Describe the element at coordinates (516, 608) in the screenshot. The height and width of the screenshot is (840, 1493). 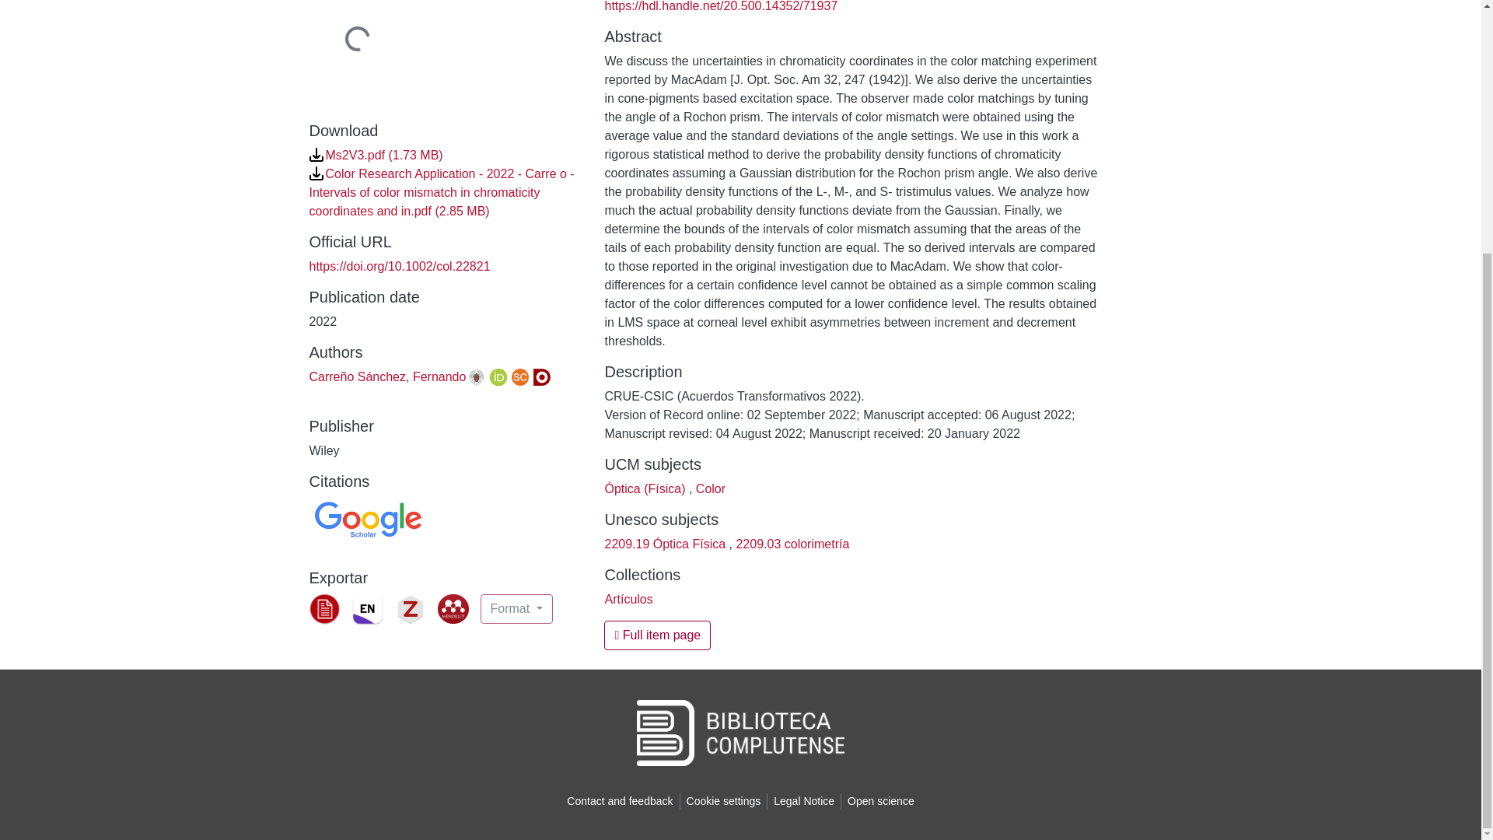
I see `Format` at that location.